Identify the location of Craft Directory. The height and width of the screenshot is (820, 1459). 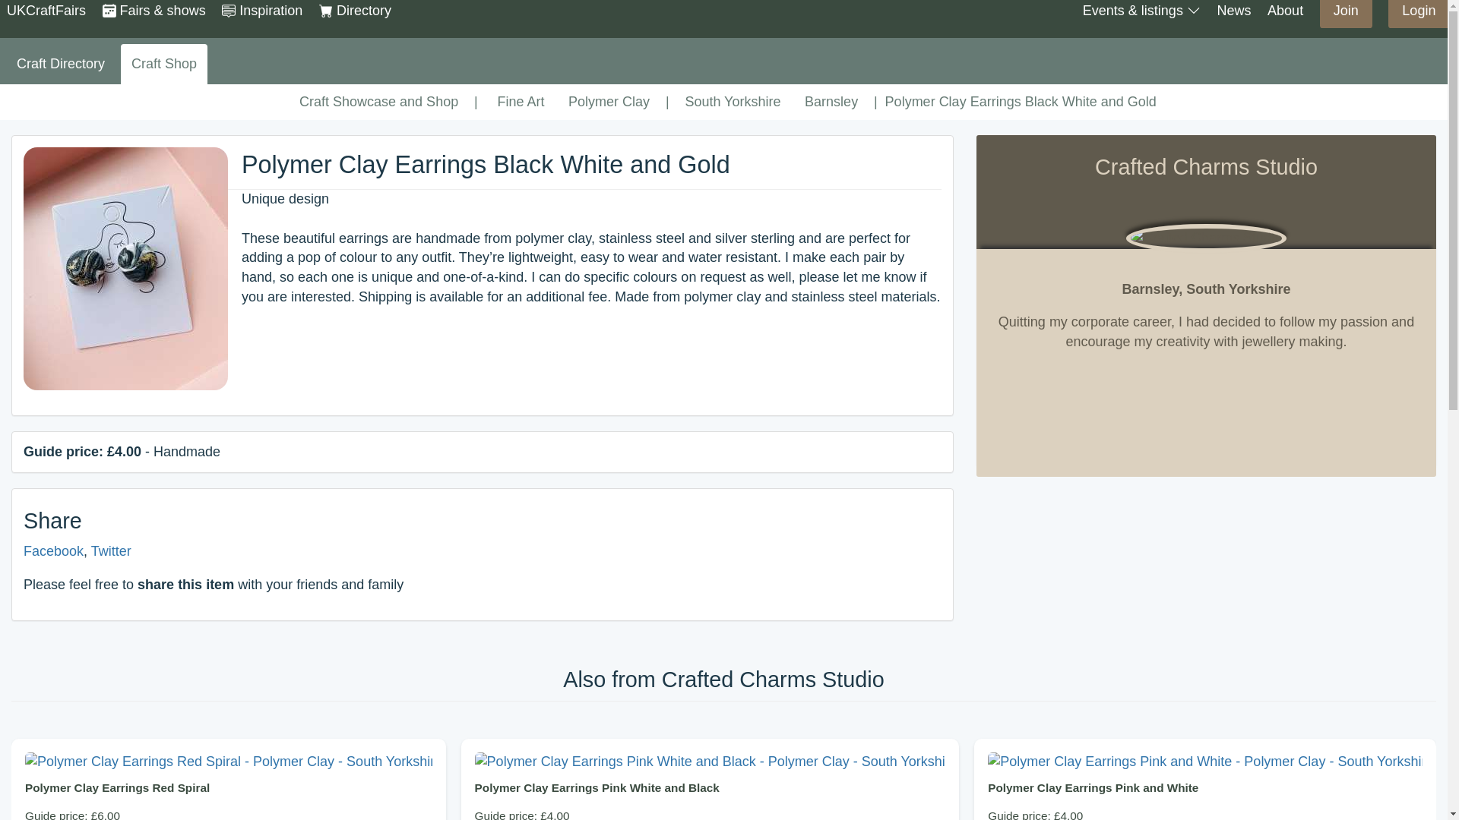
(60, 65).